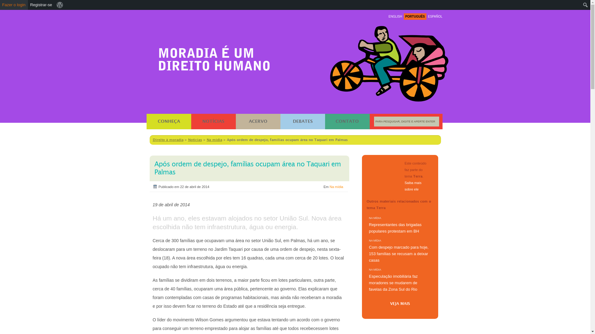 The width and height of the screenshot is (595, 334). What do you see at coordinates (400, 303) in the screenshot?
I see `VEJA MAIS` at bounding box center [400, 303].